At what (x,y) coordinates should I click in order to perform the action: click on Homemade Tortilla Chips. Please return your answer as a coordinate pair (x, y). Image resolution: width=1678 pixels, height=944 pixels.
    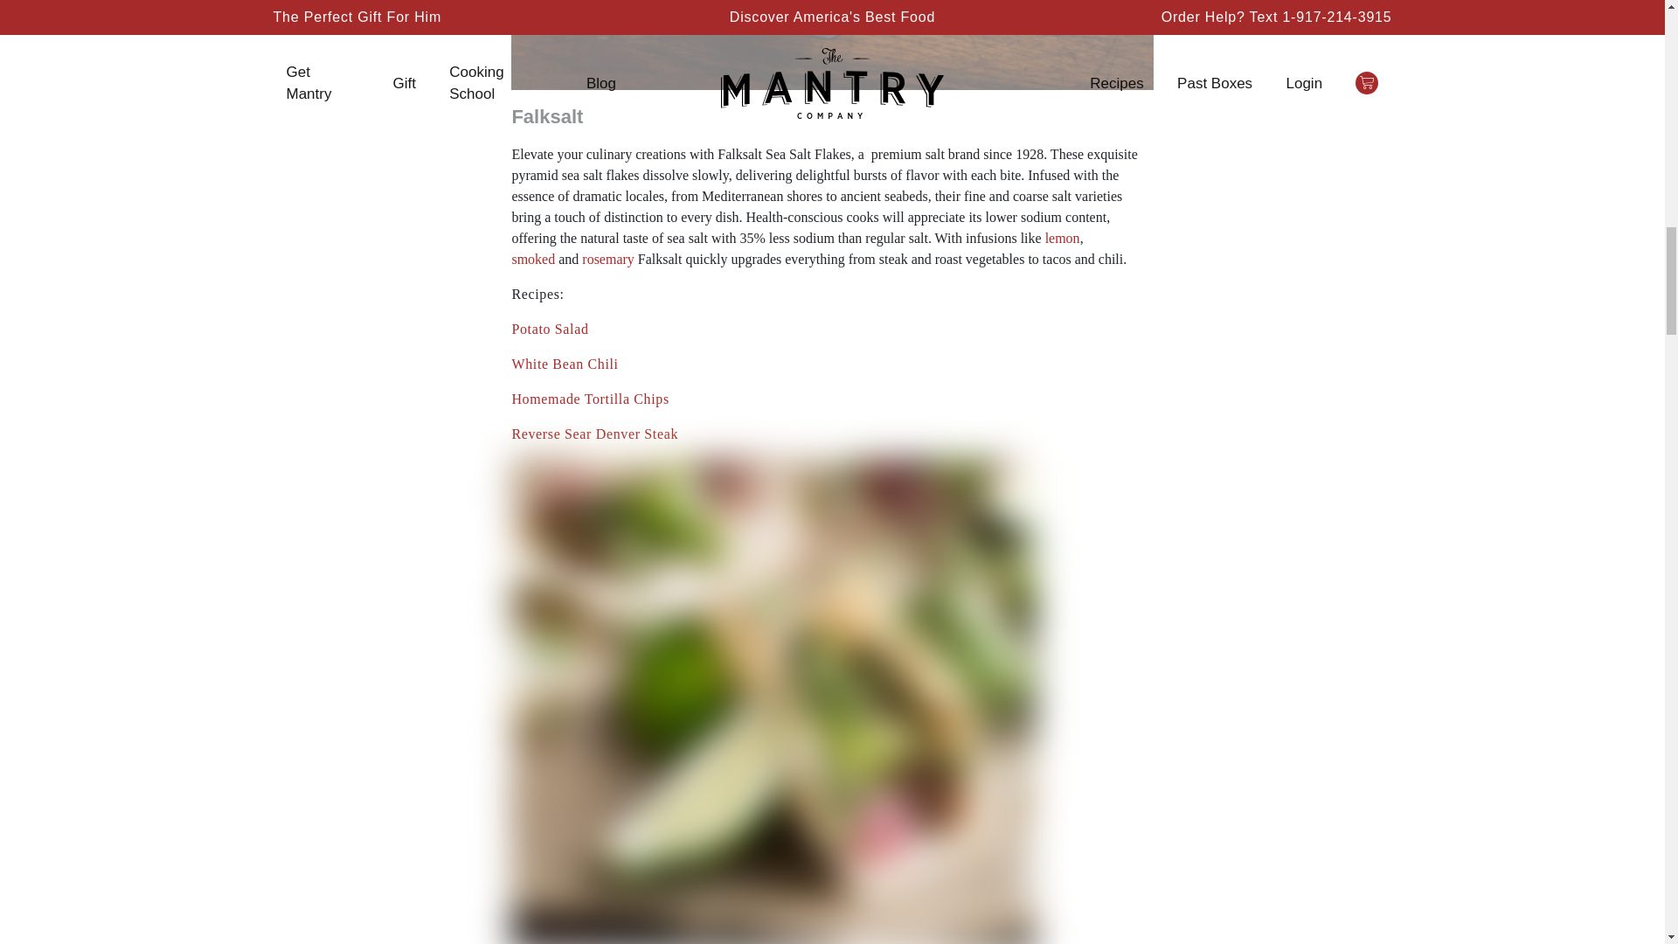
    Looking at the image, I should click on (589, 399).